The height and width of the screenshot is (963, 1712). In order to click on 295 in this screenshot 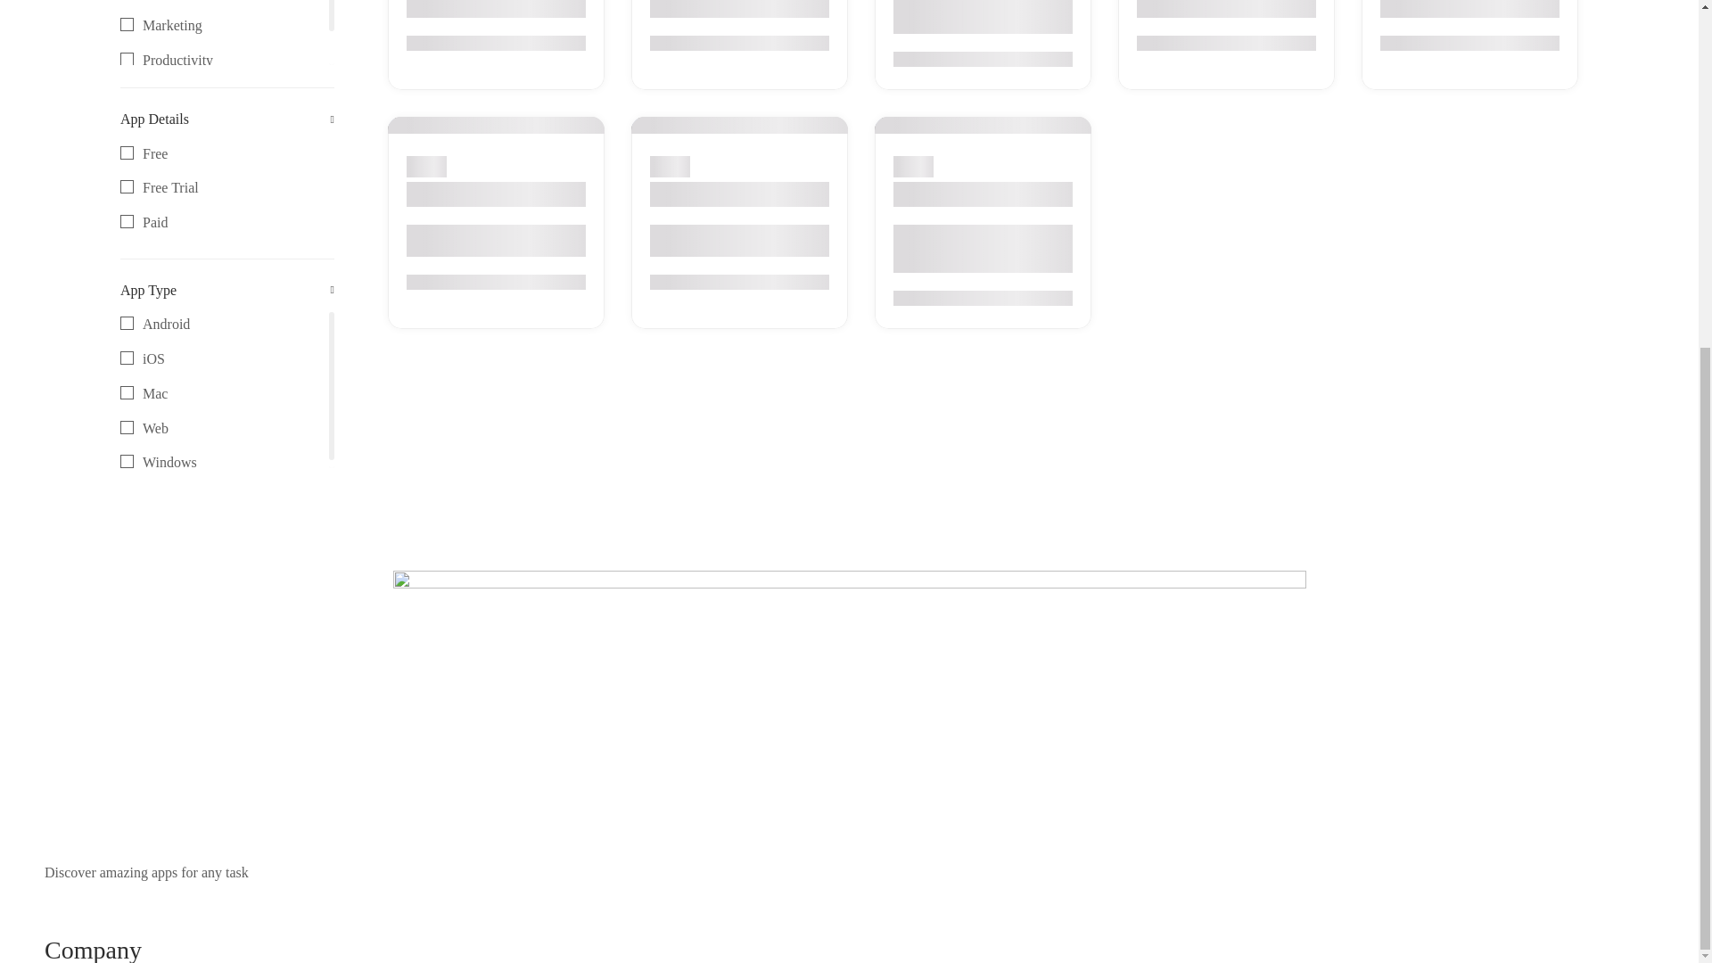, I will do `click(127, 24)`.